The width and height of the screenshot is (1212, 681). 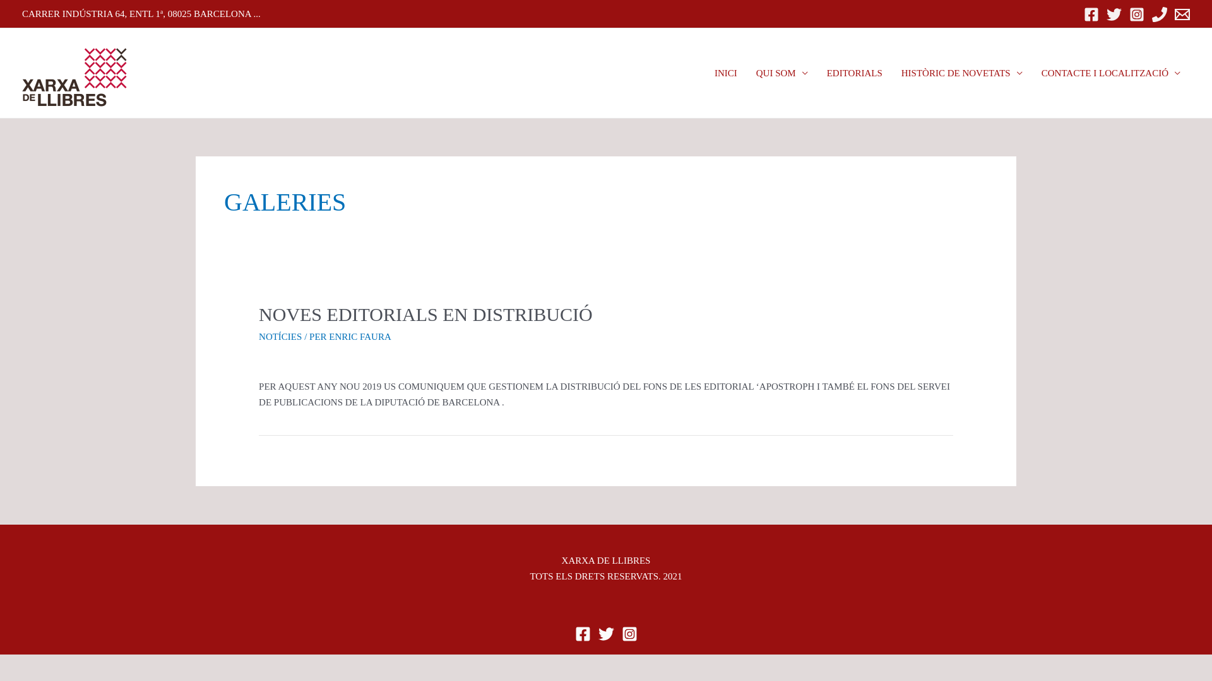 What do you see at coordinates (855, 73) in the screenshot?
I see `EDITORIALS` at bounding box center [855, 73].